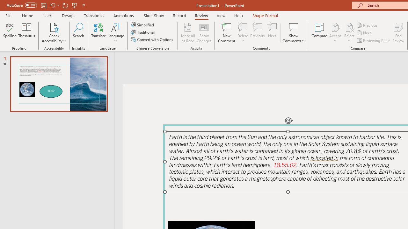  Describe the element at coordinates (349, 32) in the screenshot. I see `Reject` at that location.